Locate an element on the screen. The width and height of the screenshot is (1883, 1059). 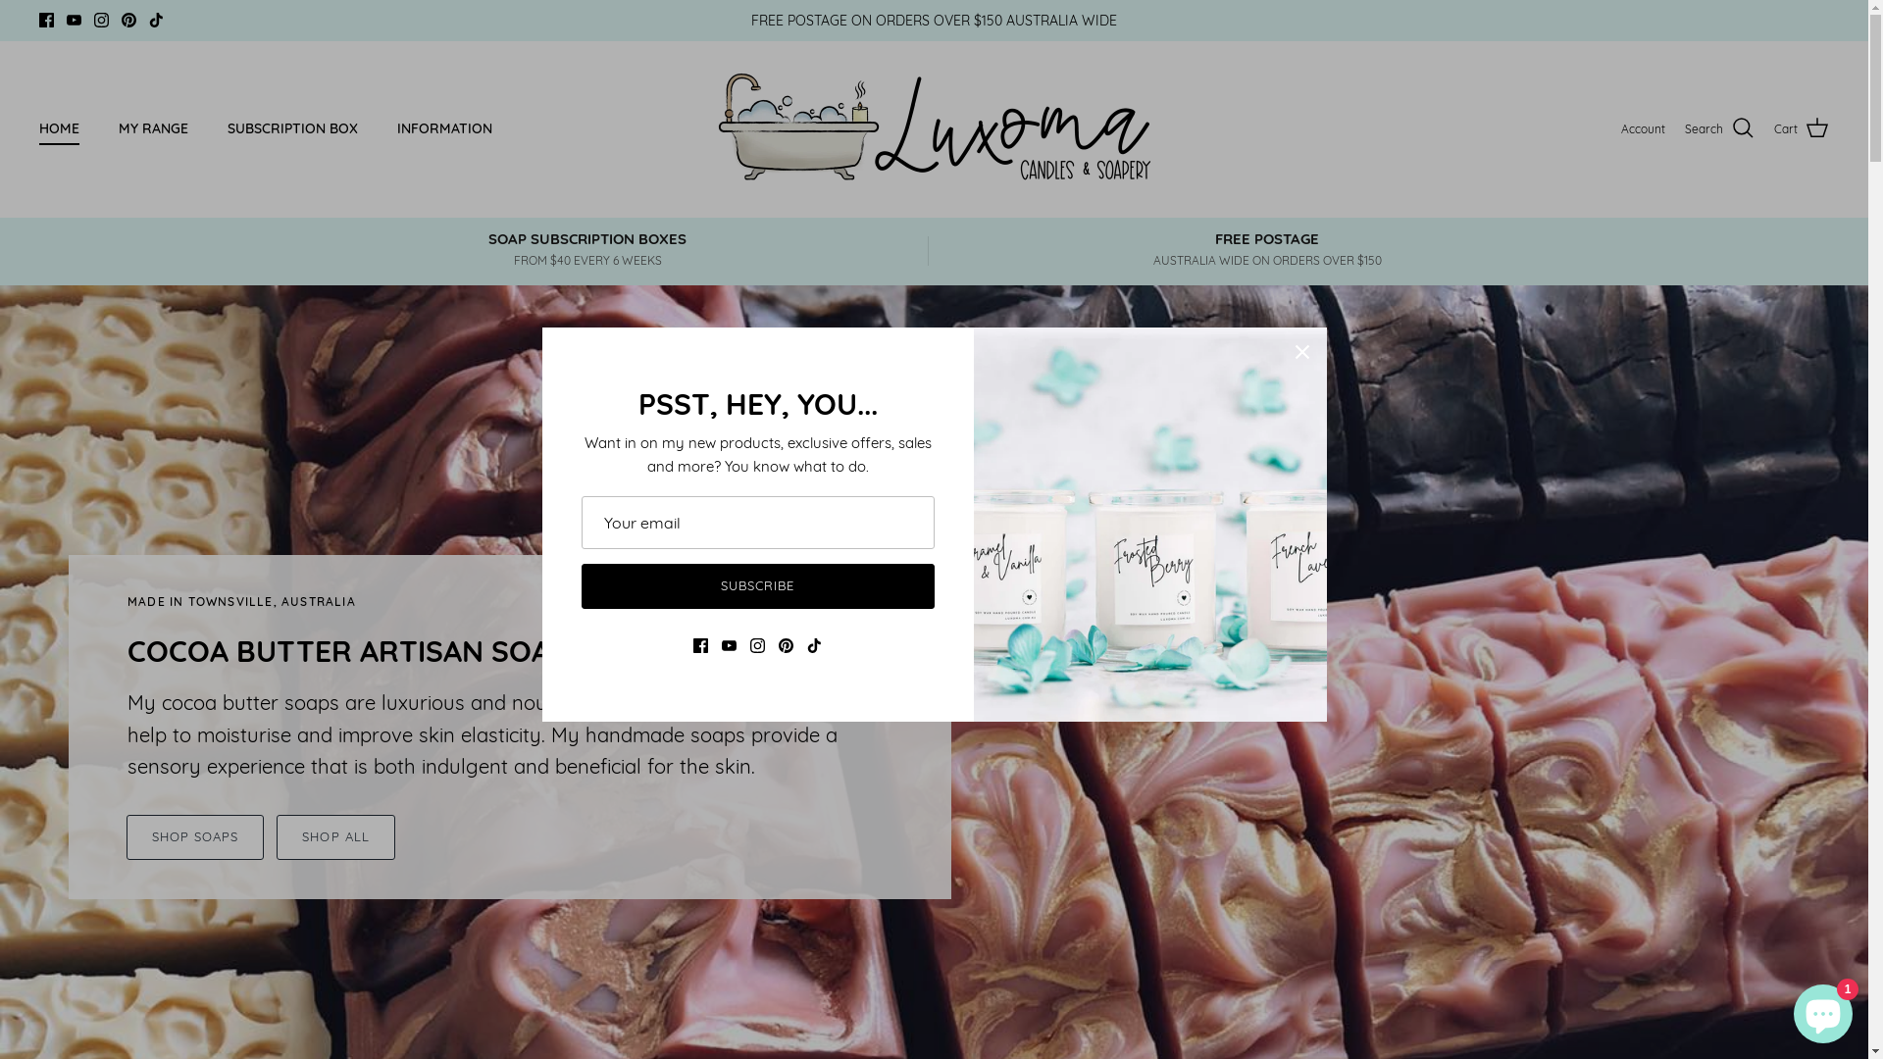
Search is located at coordinates (1720, 128).